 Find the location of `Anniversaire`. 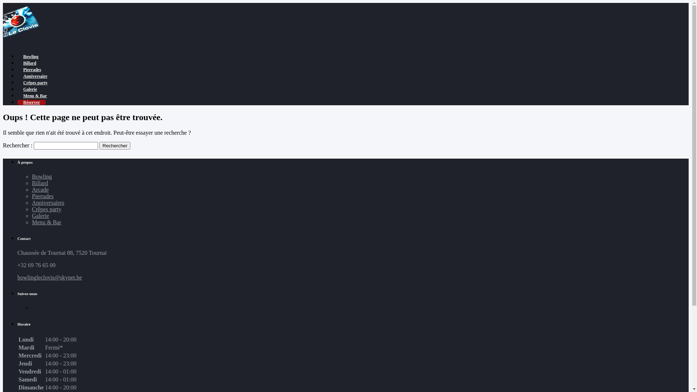

Anniversaire is located at coordinates (35, 76).